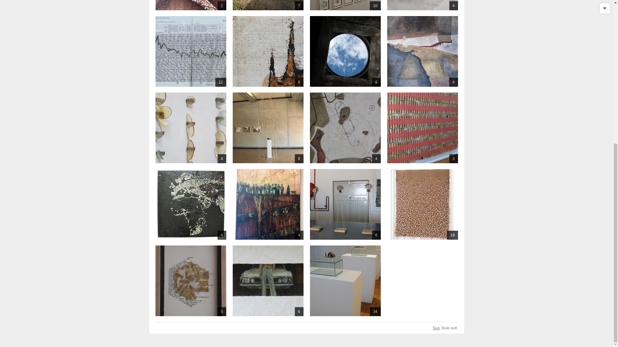  What do you see at coordinates (191, 204) in the screenshot?
I see `View from the South` at bounding box center [191, 204].